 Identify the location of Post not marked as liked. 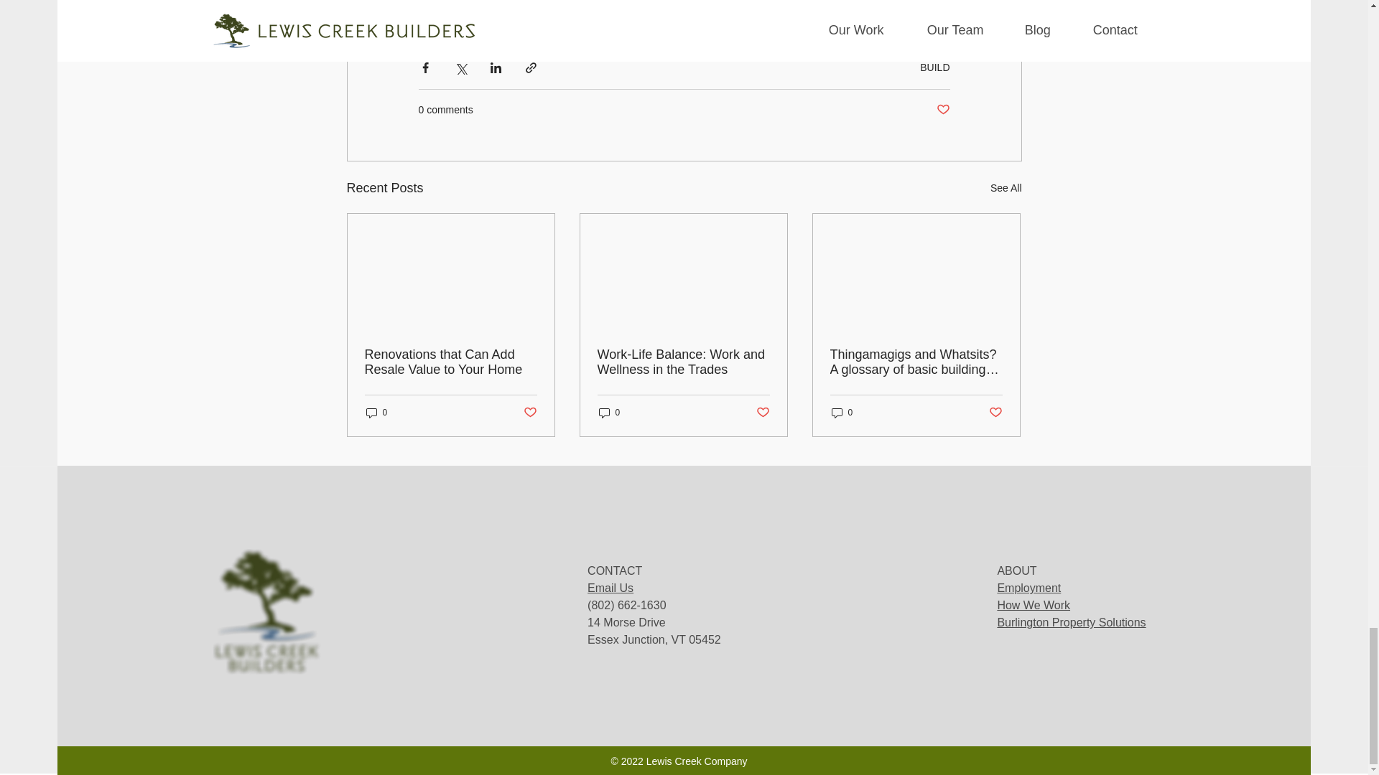
(995, 413).